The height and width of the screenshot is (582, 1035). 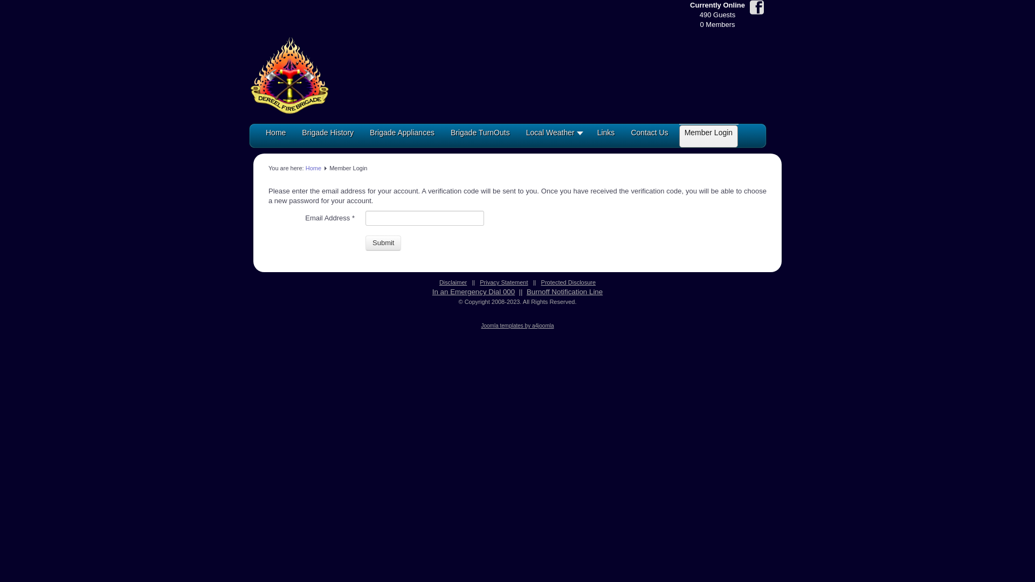 What do you see at coordinates (554, 137) in the screenshot?
I see `Local Weather` at bounding box center [554, 137].